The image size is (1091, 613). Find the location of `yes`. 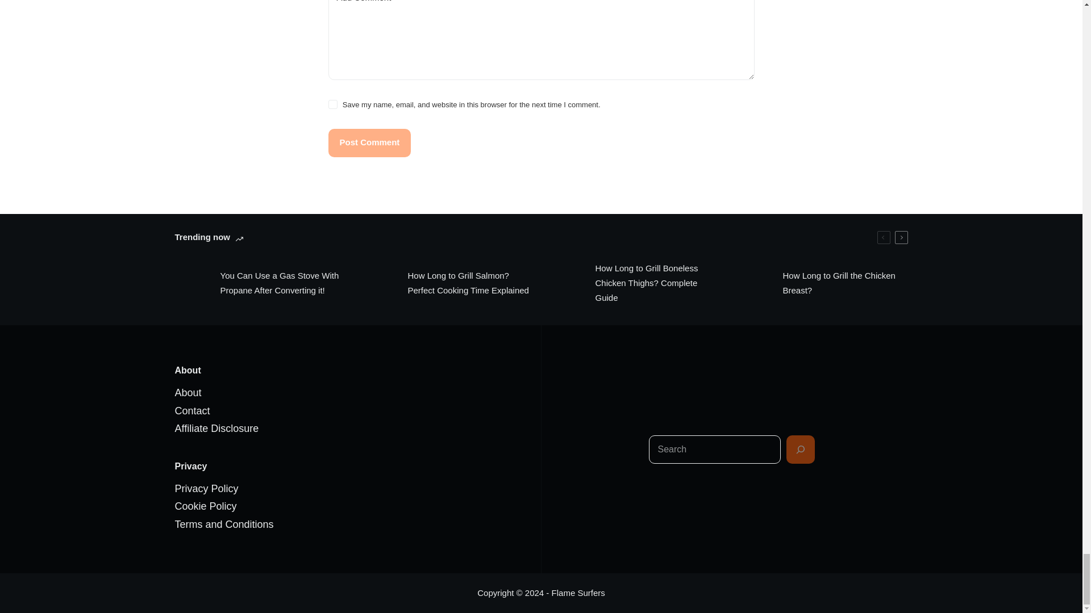

yes is located at coordinates (332, 104).